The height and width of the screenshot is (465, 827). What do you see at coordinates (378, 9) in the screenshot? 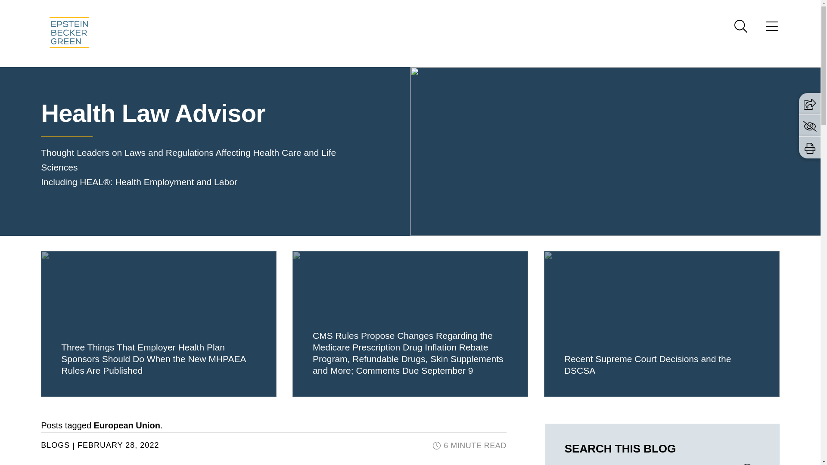
I see `Main Content` at bounding box center [378, 9].